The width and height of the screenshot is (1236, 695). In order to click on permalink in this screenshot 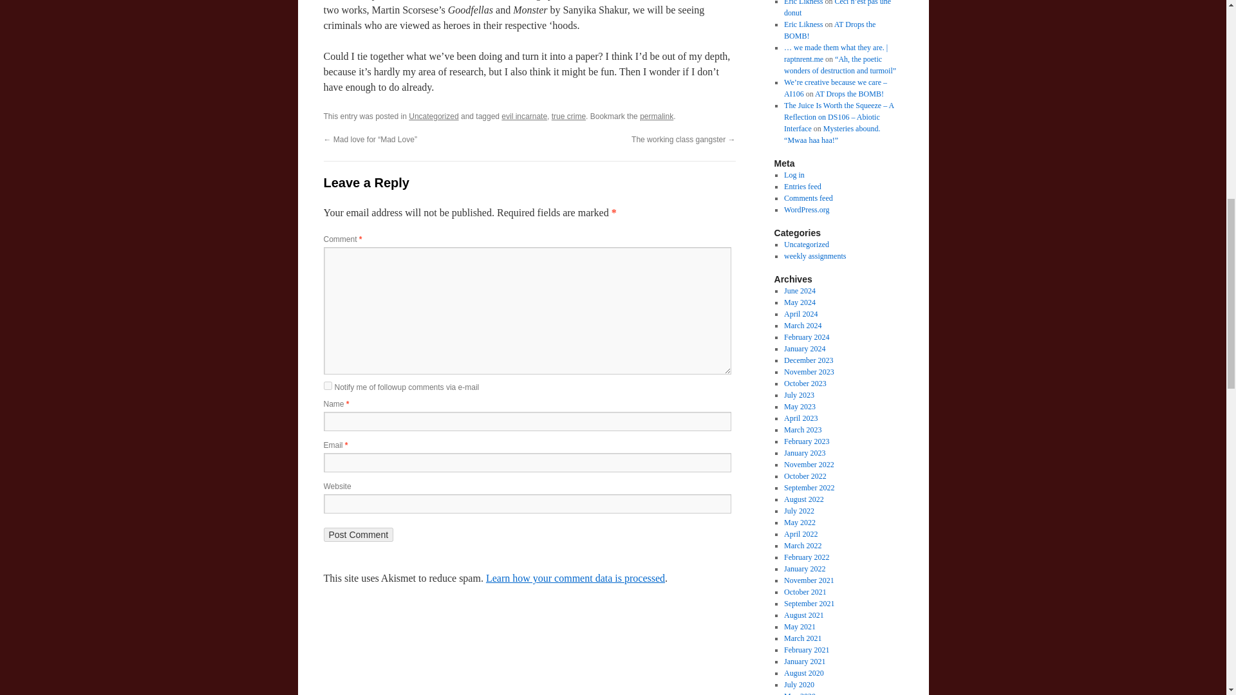, I will do `click(657, 116)`.